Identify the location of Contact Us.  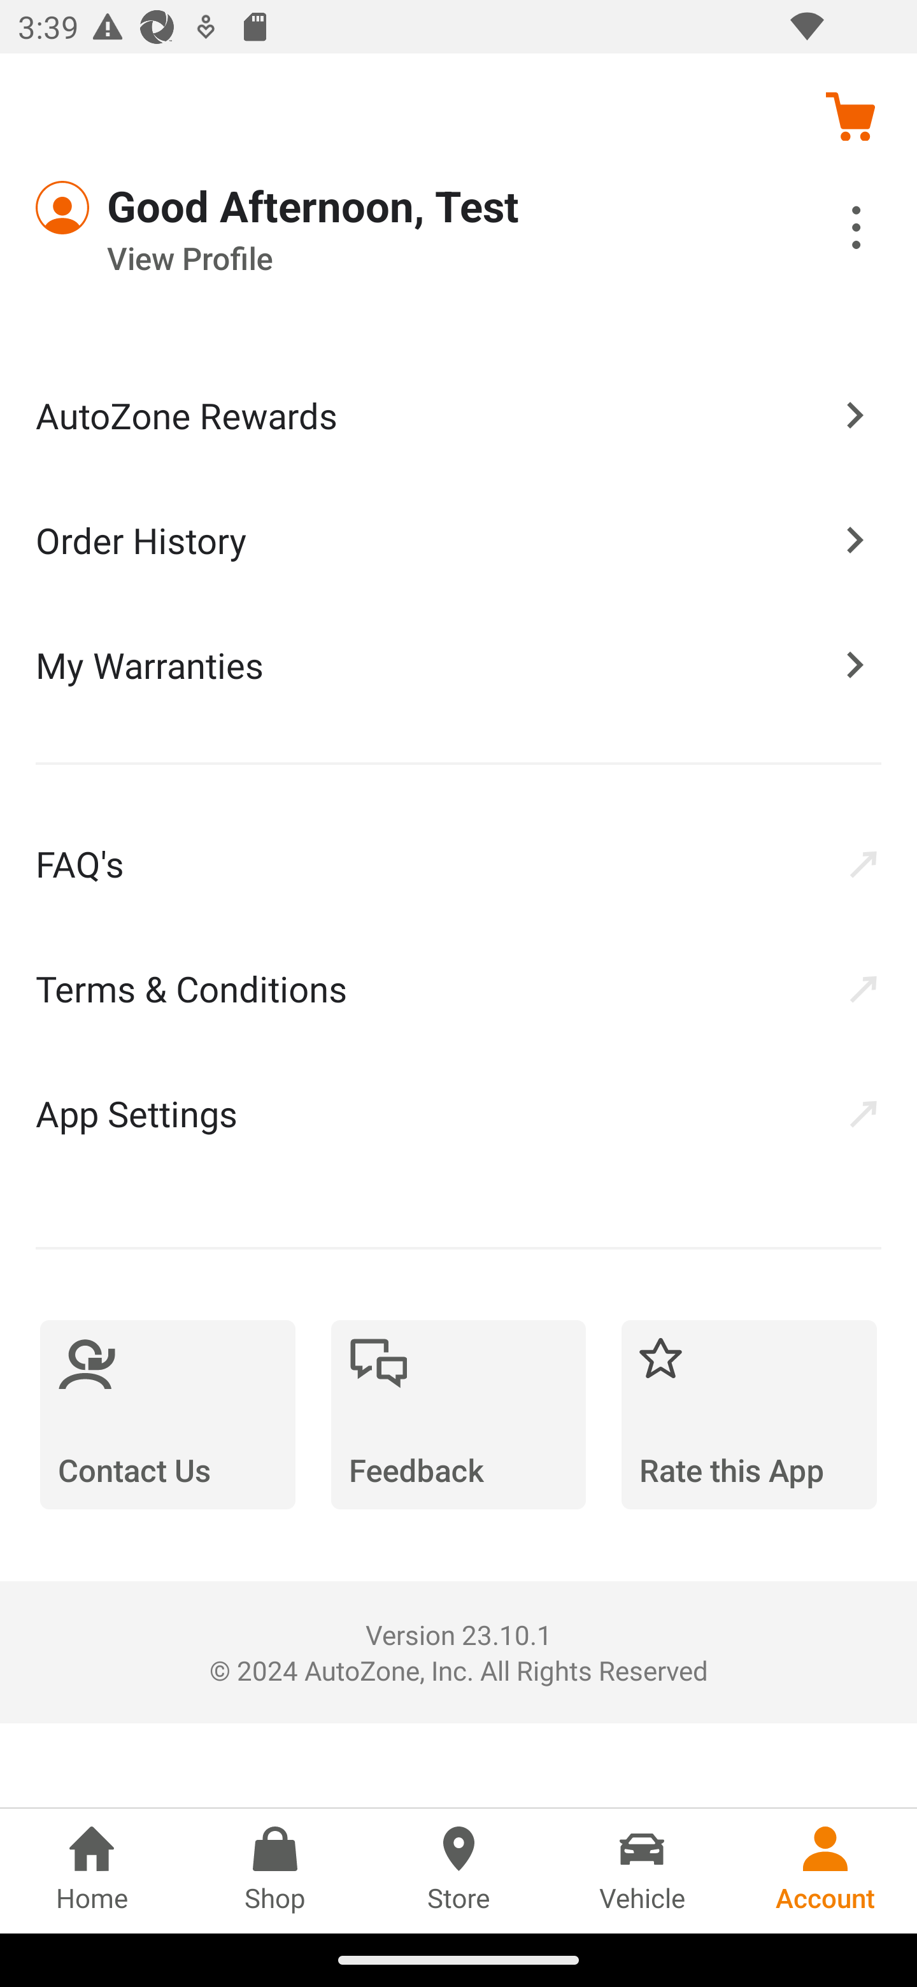
(167, 1414).